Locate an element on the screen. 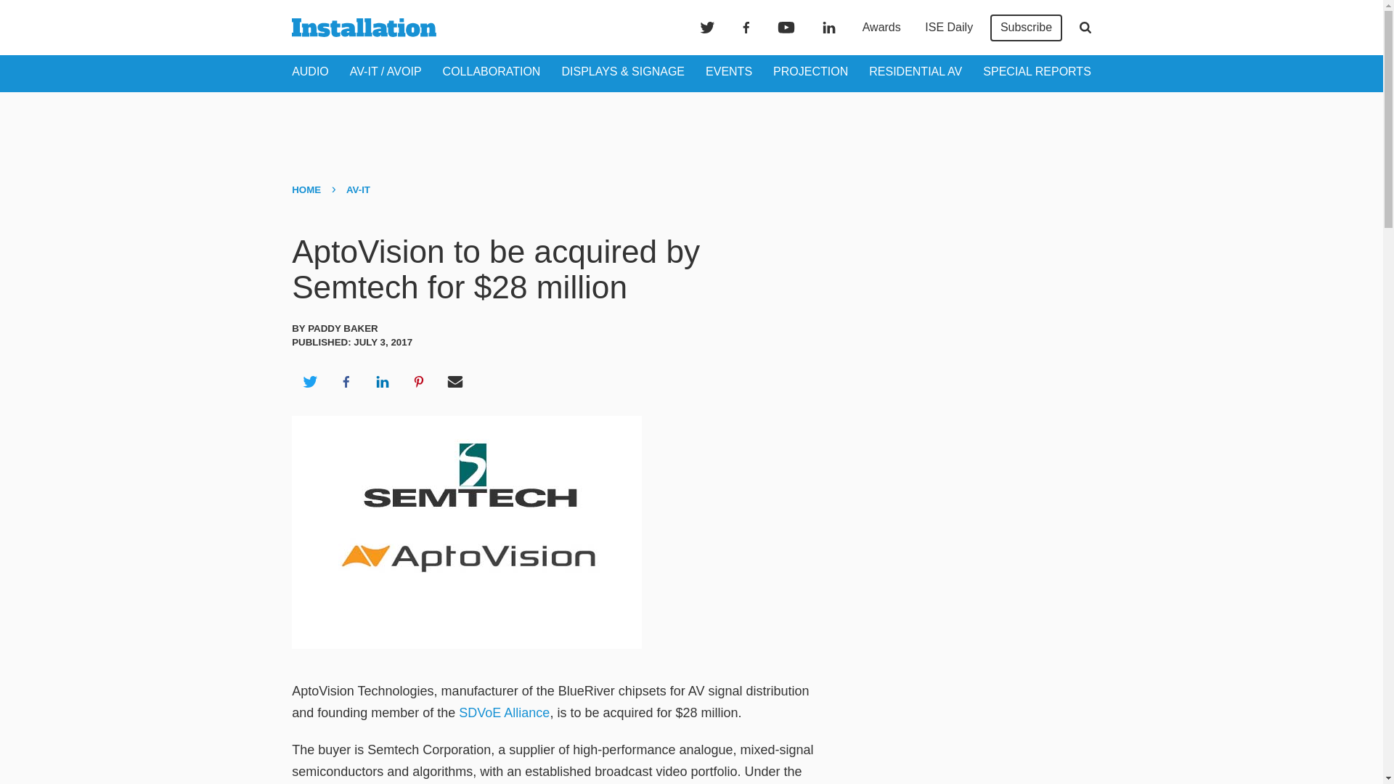 Image resolution: width=1394 pixels, height=784 pixels. Share on Pinterest is located at coordinates (419, 382).